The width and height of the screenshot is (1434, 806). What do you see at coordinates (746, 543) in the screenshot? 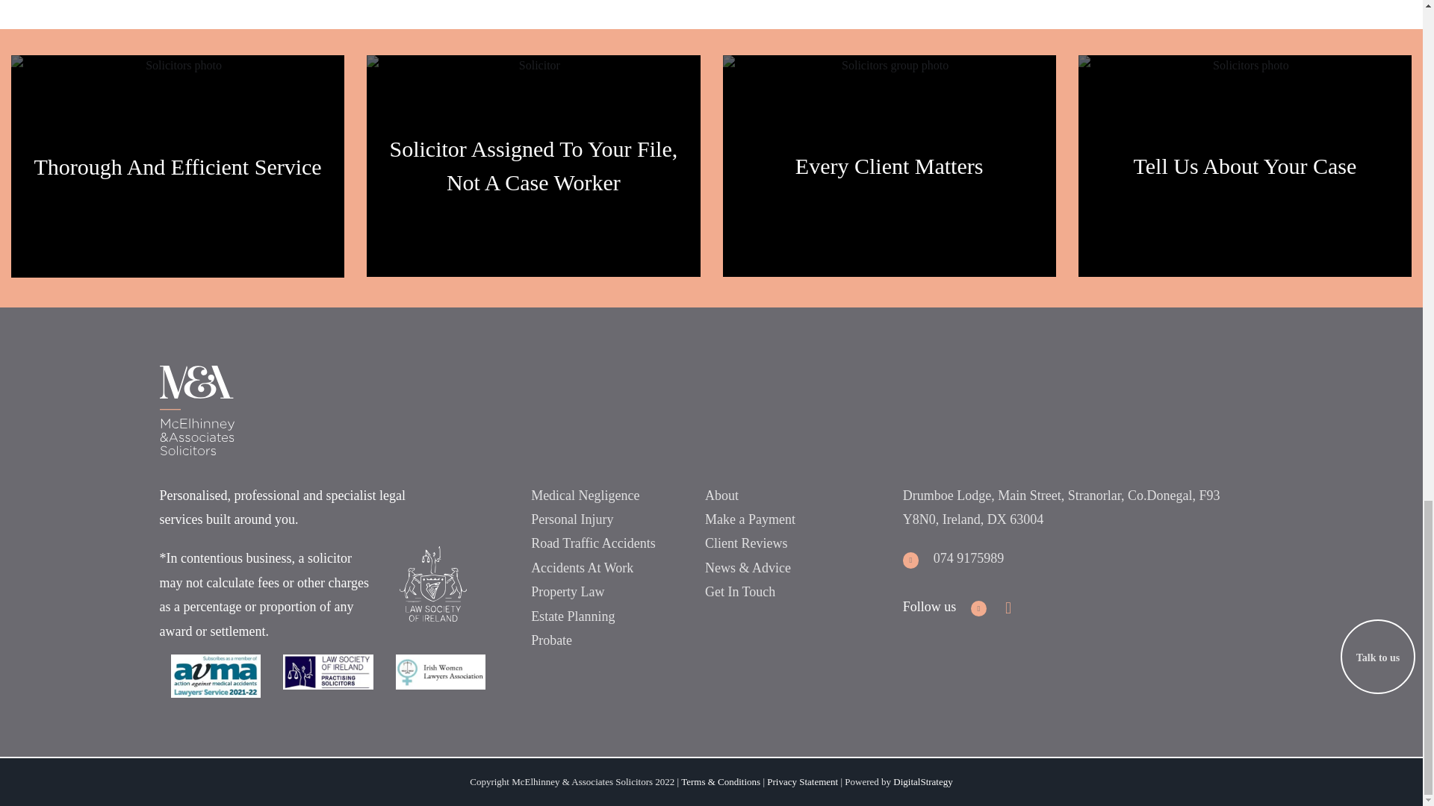
I see `Client Reviews` at bounding box center [746, 543].